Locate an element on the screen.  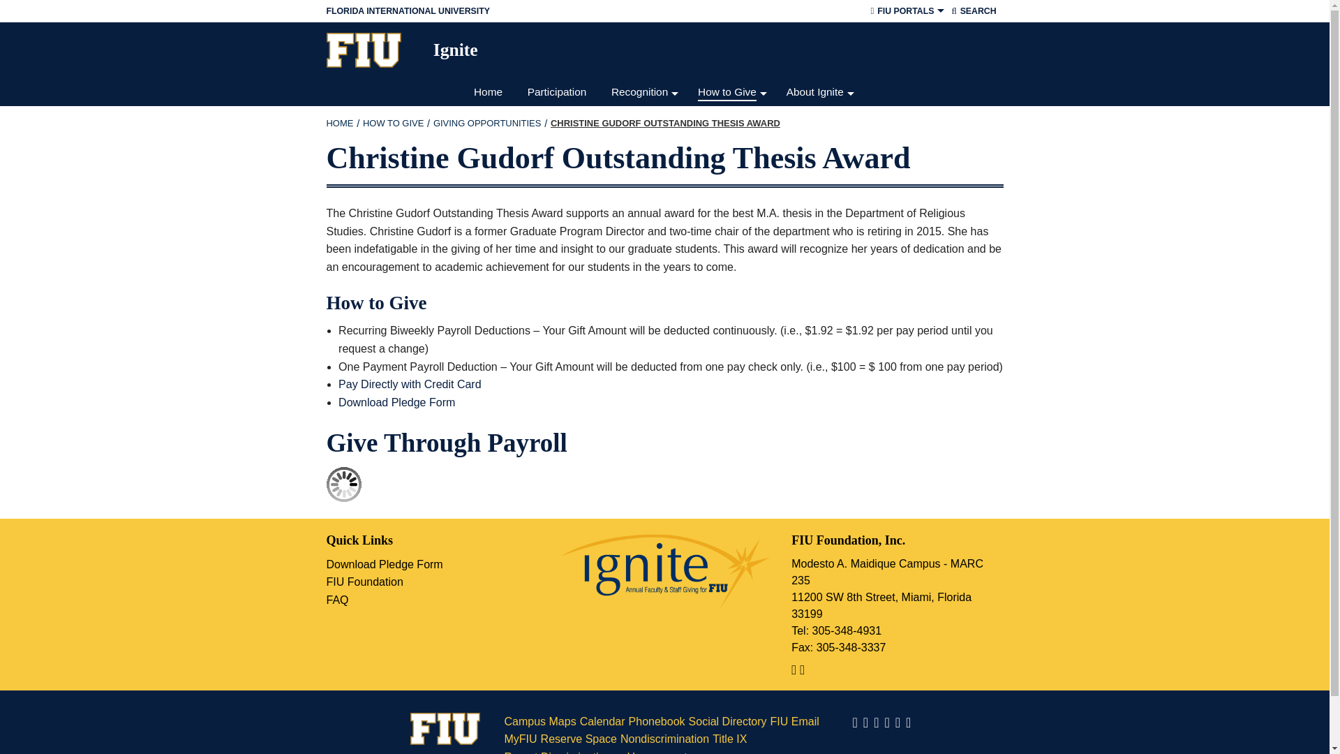
About Ignite is located at coordinates (821, 92).